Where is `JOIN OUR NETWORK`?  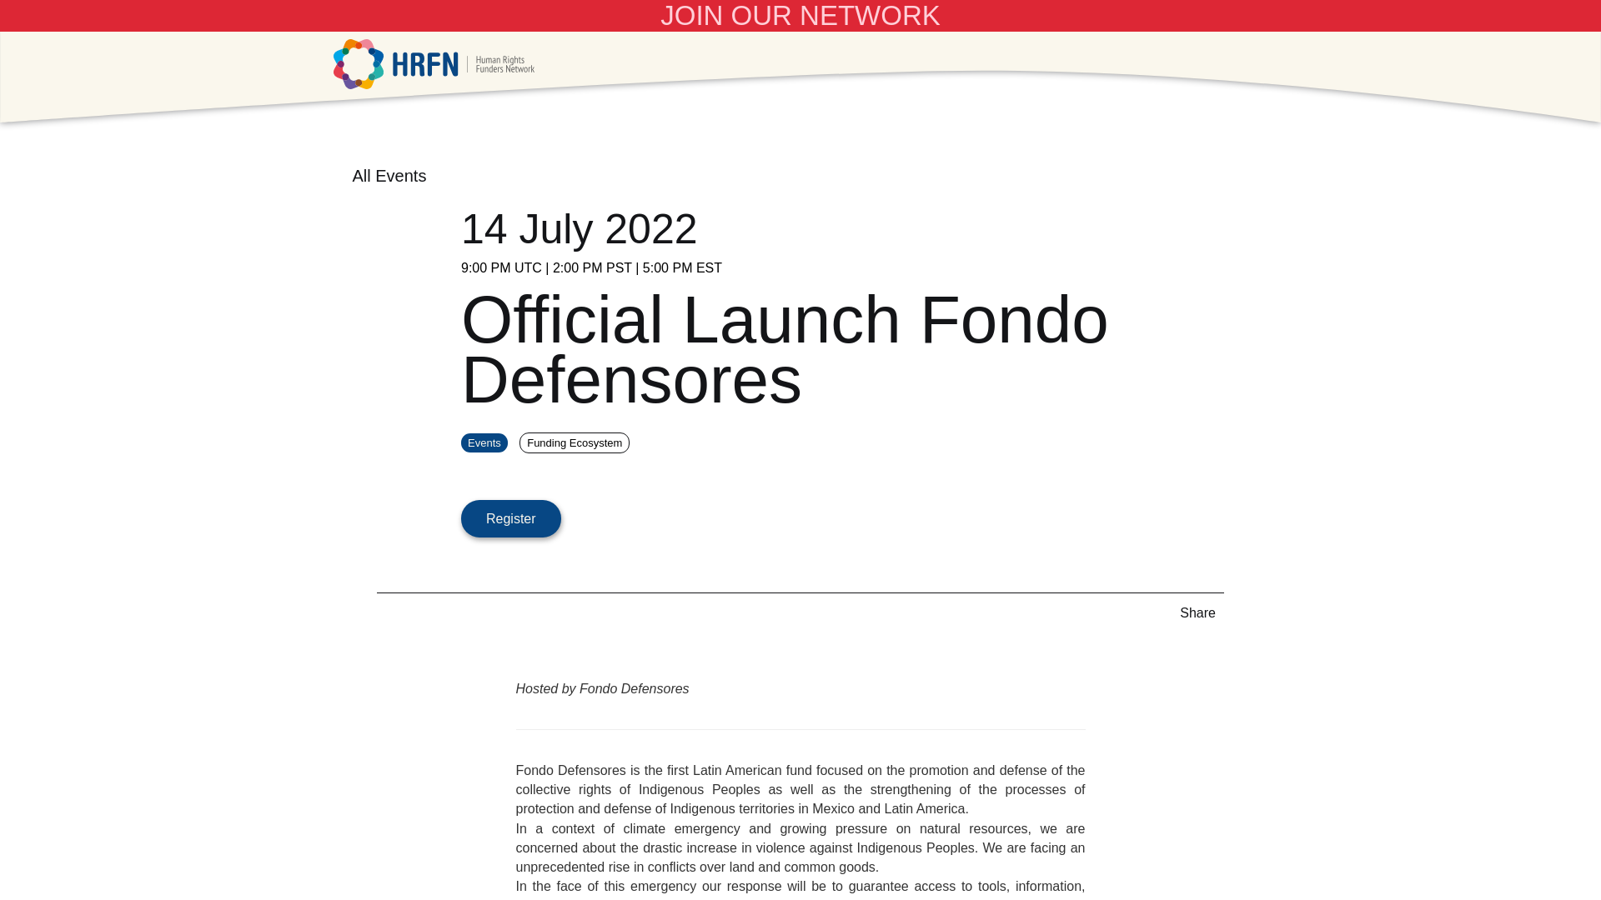 JOIN OUR NETWORK is located at coordinates (800, 15).